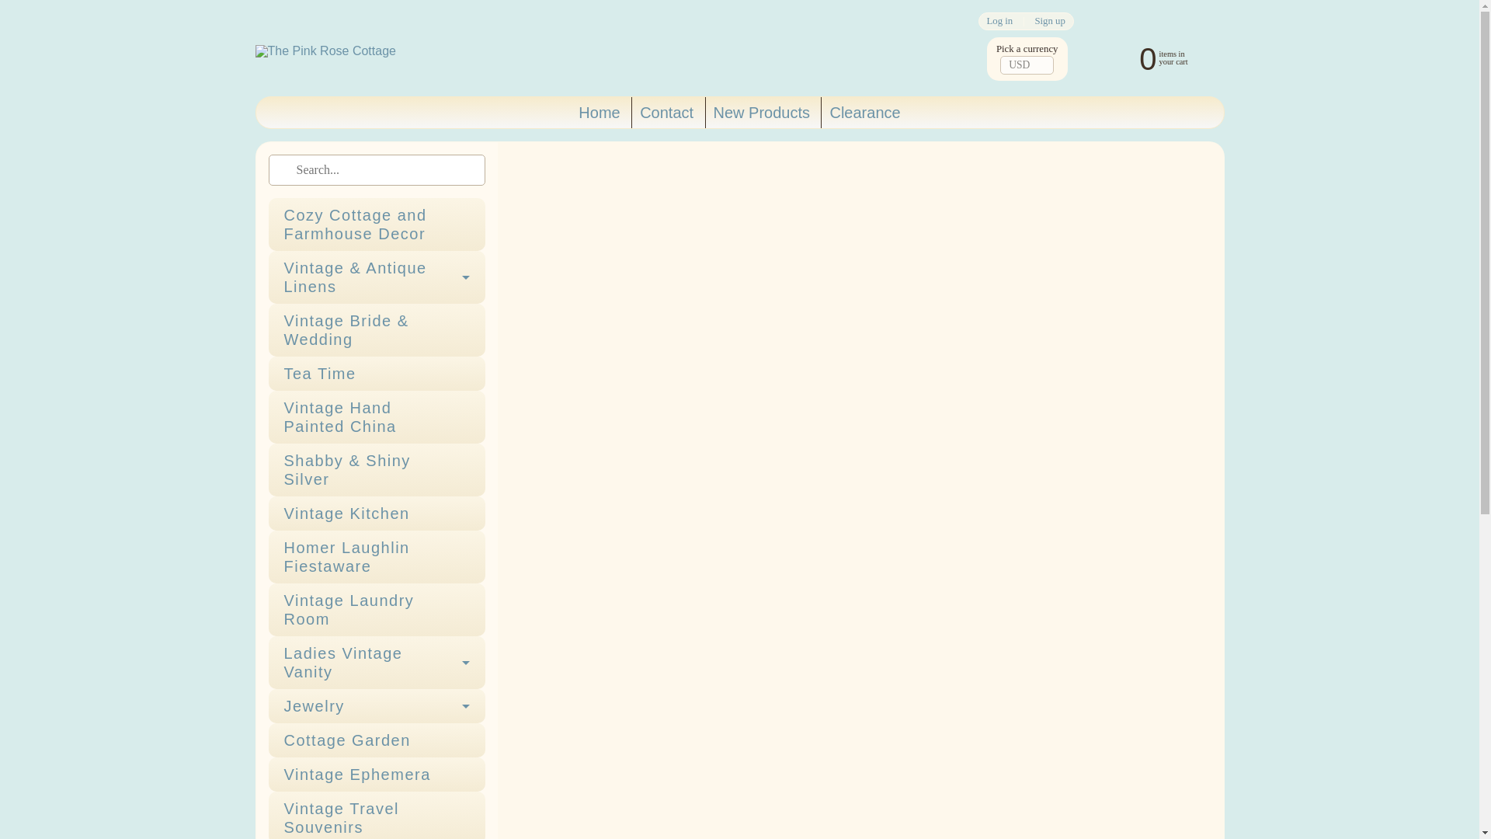 The image size is (1491, 839). I want to click on Ladies Vintage Vanity, so click(377, 662).